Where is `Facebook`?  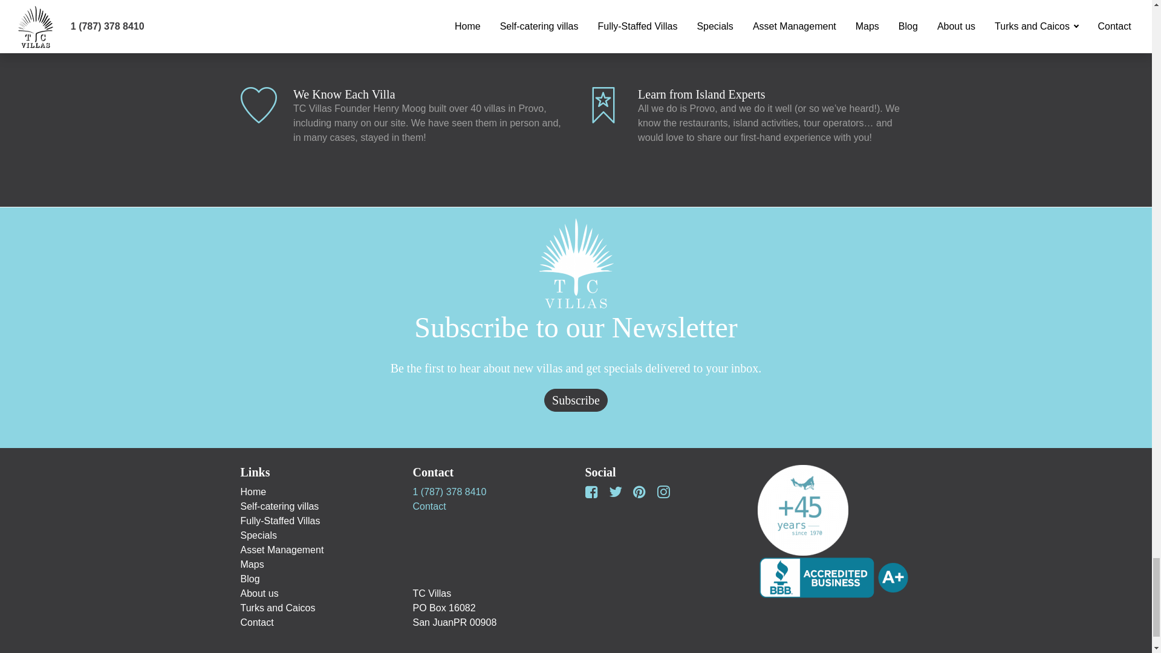
Facebook is located at coordinates (591, 495).